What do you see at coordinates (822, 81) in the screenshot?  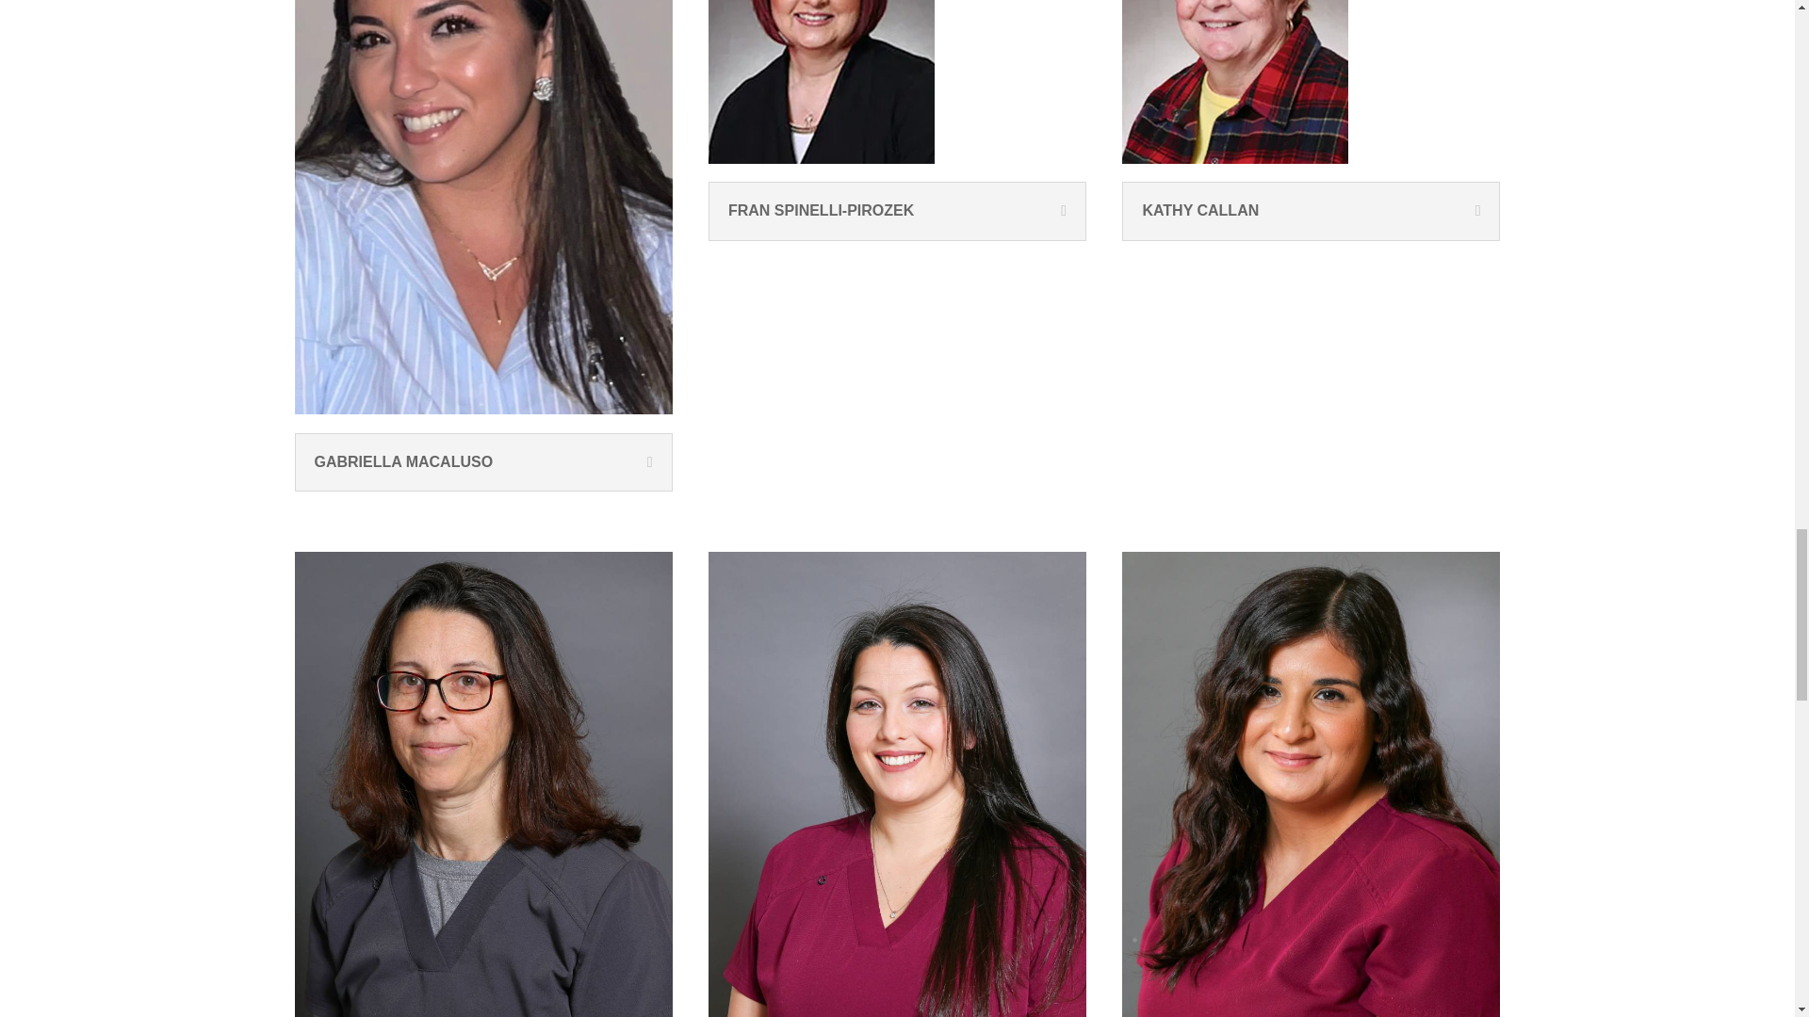 I see `dd8a9704-34f2-40f1-a48d-5046e02293c1` at bounding box center [822, 81].